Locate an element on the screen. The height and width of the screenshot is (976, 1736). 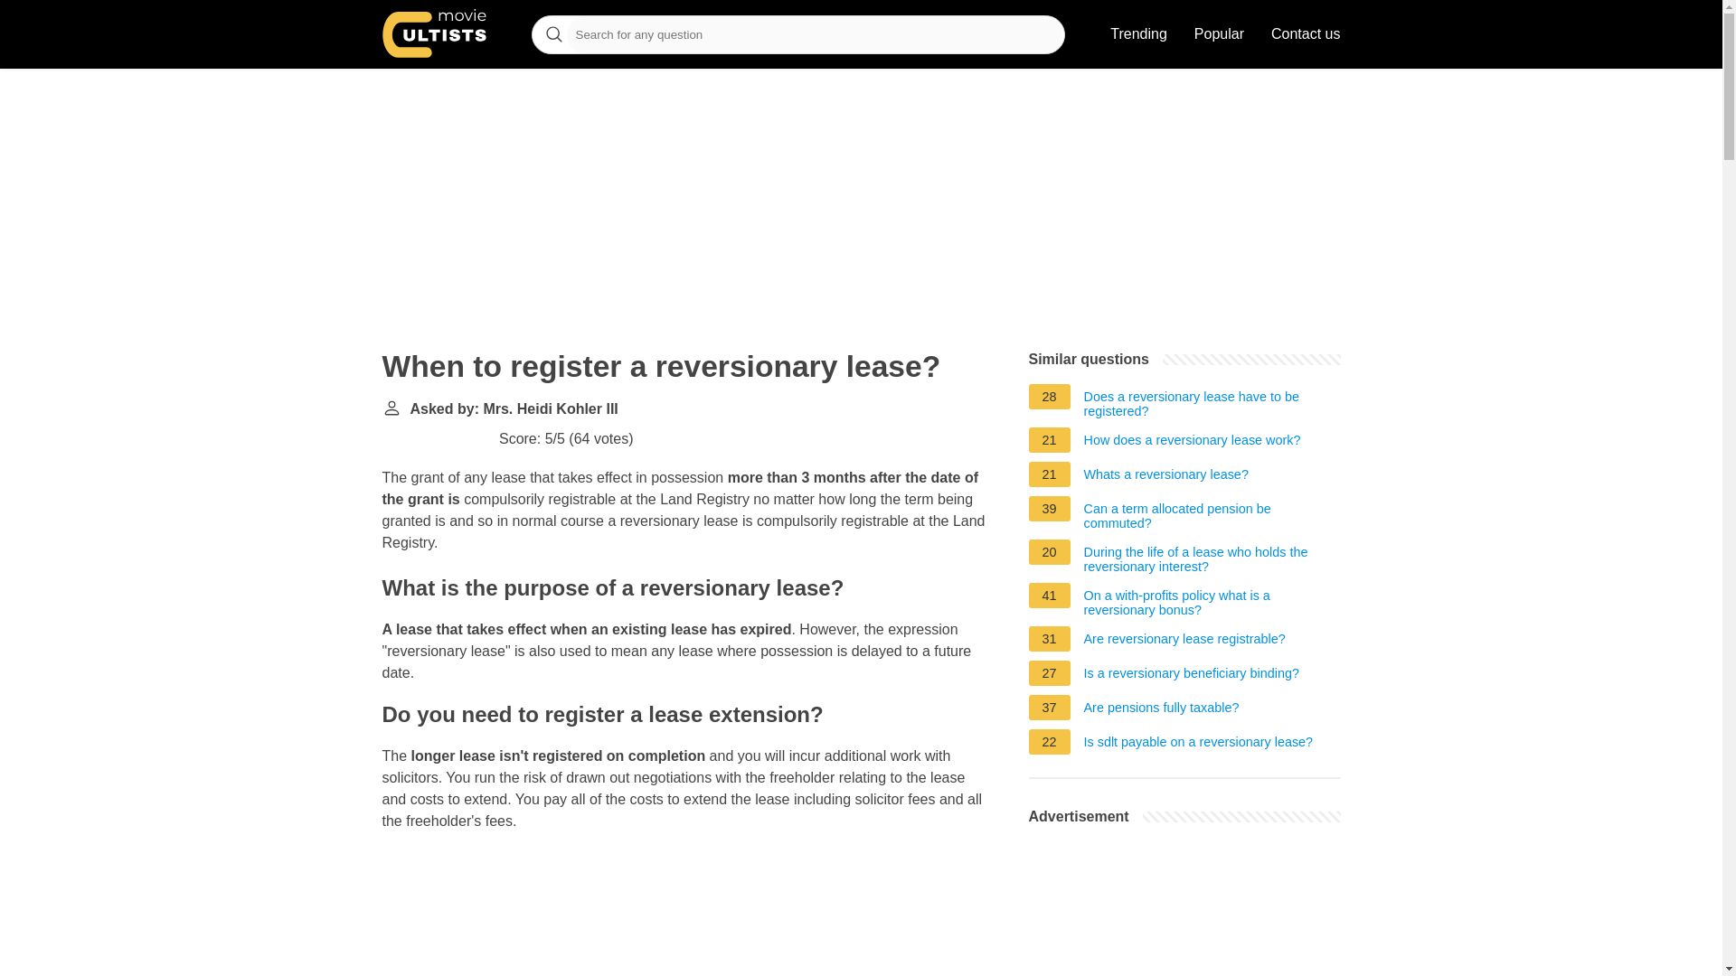
How does a reversionary lease work? is located at coordinates (1192, 443).